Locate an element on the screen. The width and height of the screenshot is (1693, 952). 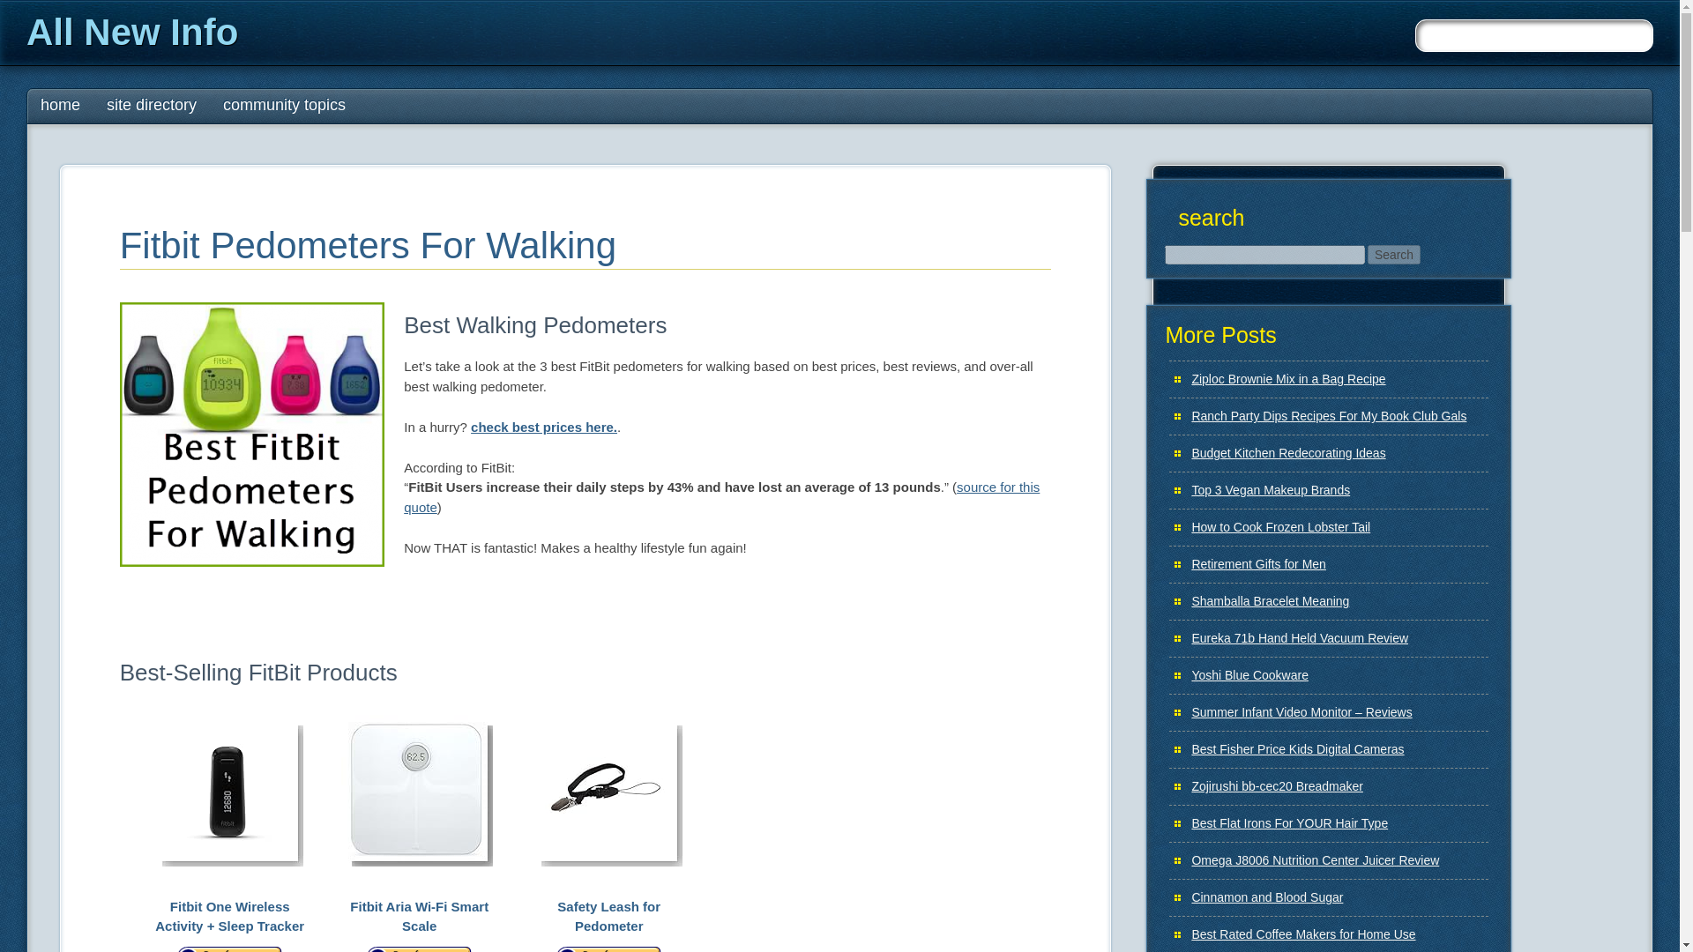
How to Cook Frozen Lobster Tail is located at coordinates (1280, 526).